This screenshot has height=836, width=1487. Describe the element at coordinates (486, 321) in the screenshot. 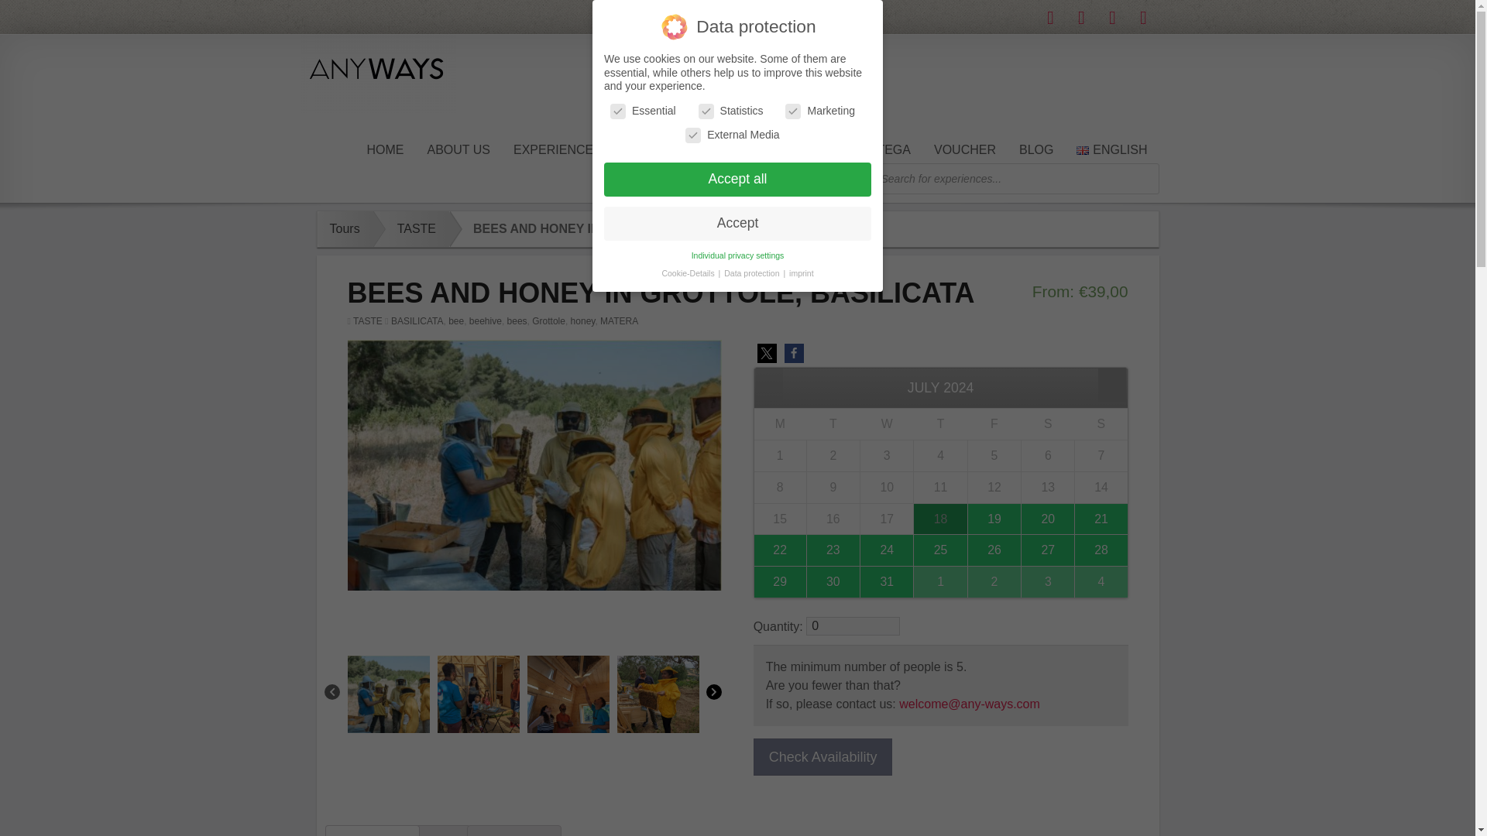

I see `beehive` at that location.